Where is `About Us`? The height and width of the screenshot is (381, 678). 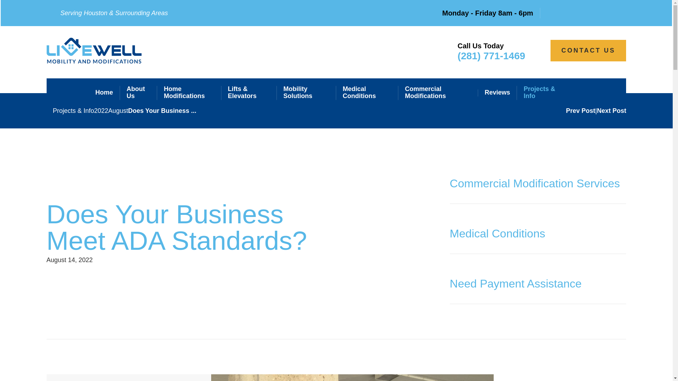 About Us is located at coordinates (138, 93).